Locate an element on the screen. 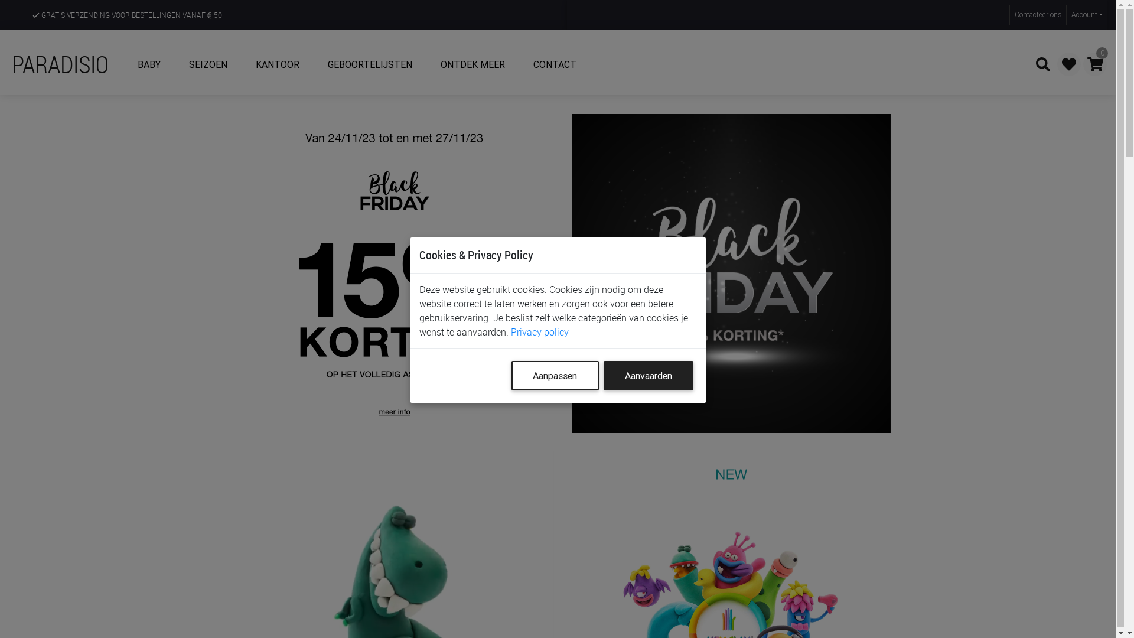 The image size is (1134, 638). SEIZOEN is located at coordinates (208, 64).